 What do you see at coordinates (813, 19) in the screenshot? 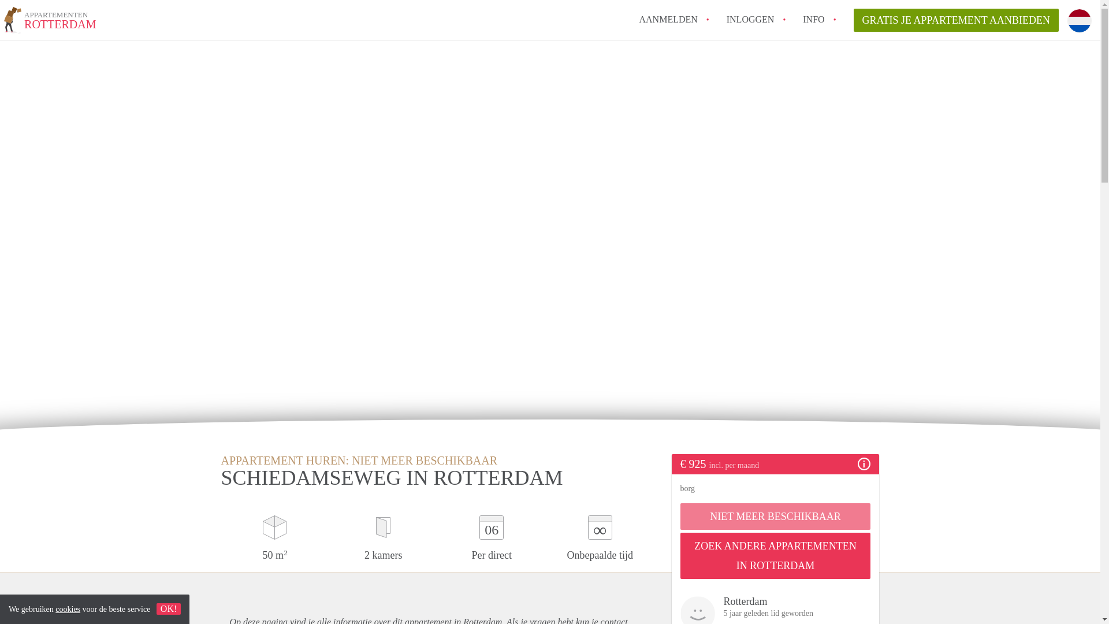
I see `Terug naar de homepage` at bounding box center [813, 19].